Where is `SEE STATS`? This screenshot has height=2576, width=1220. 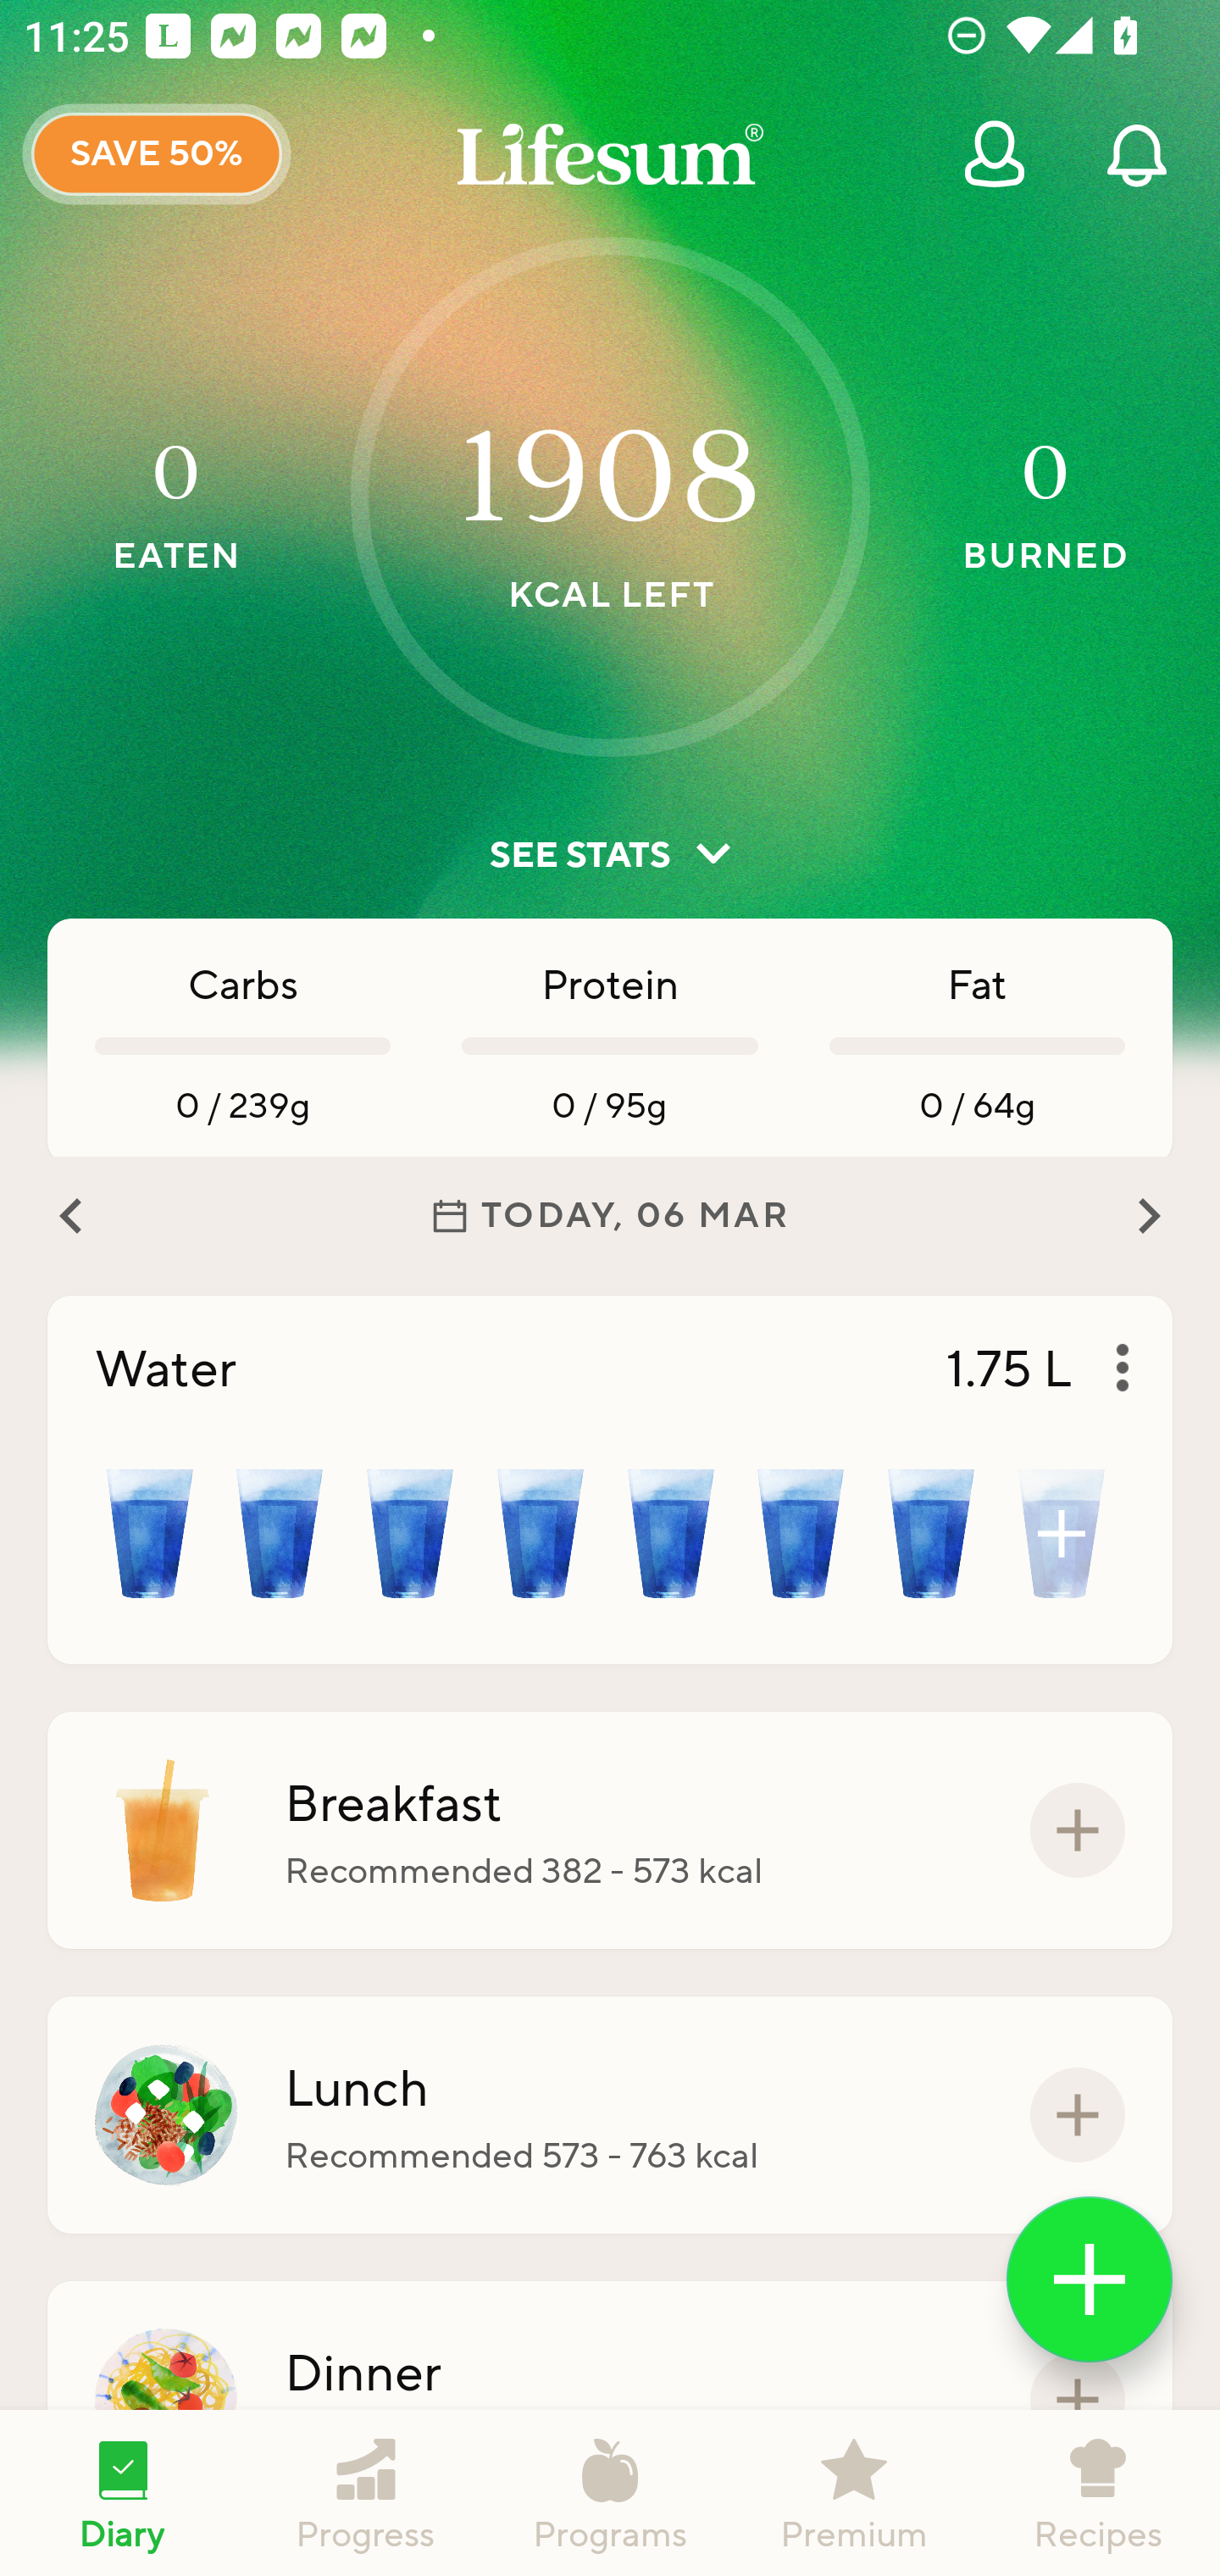 SEE STATS is located at coordinates (610, 854).